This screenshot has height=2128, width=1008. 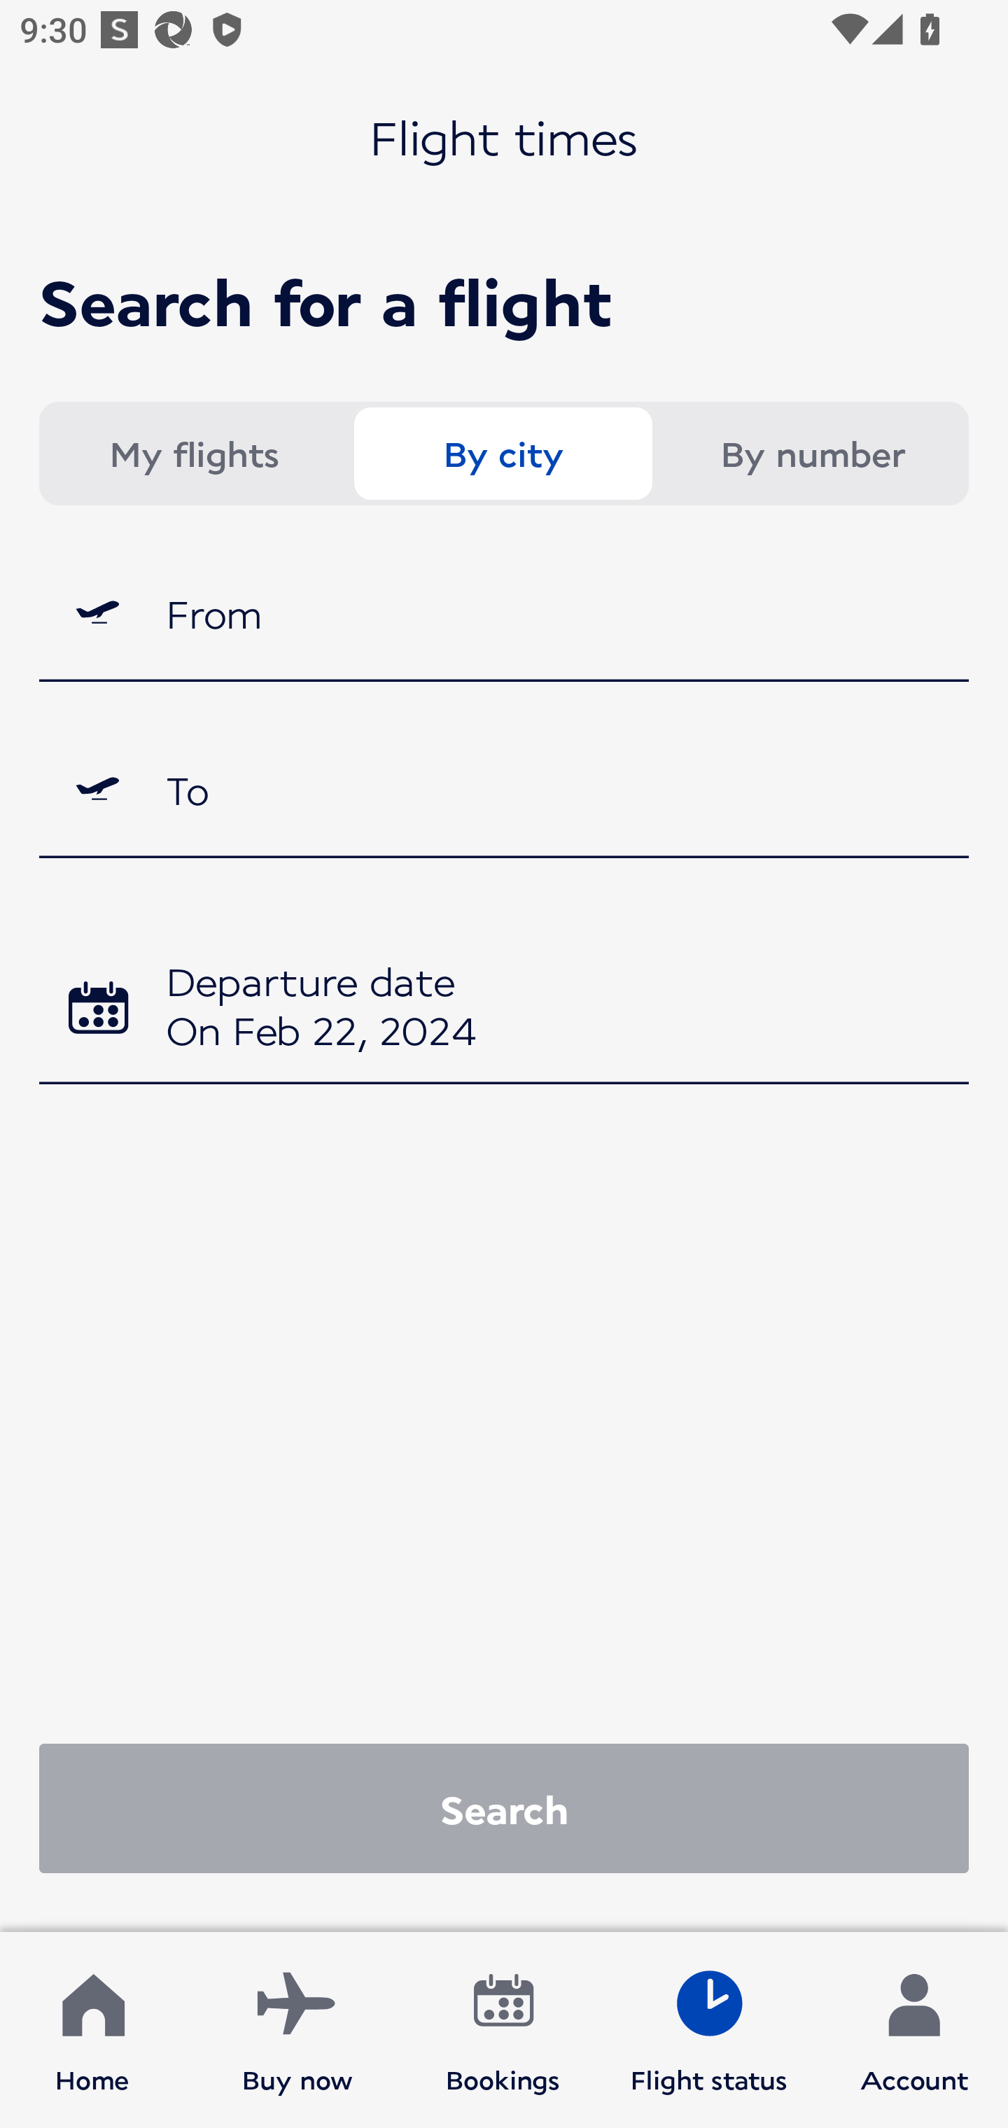 What do you see at coordinates (92, 2030) in the screenshot?
I see `Home` at bounding box center [92, 2030].